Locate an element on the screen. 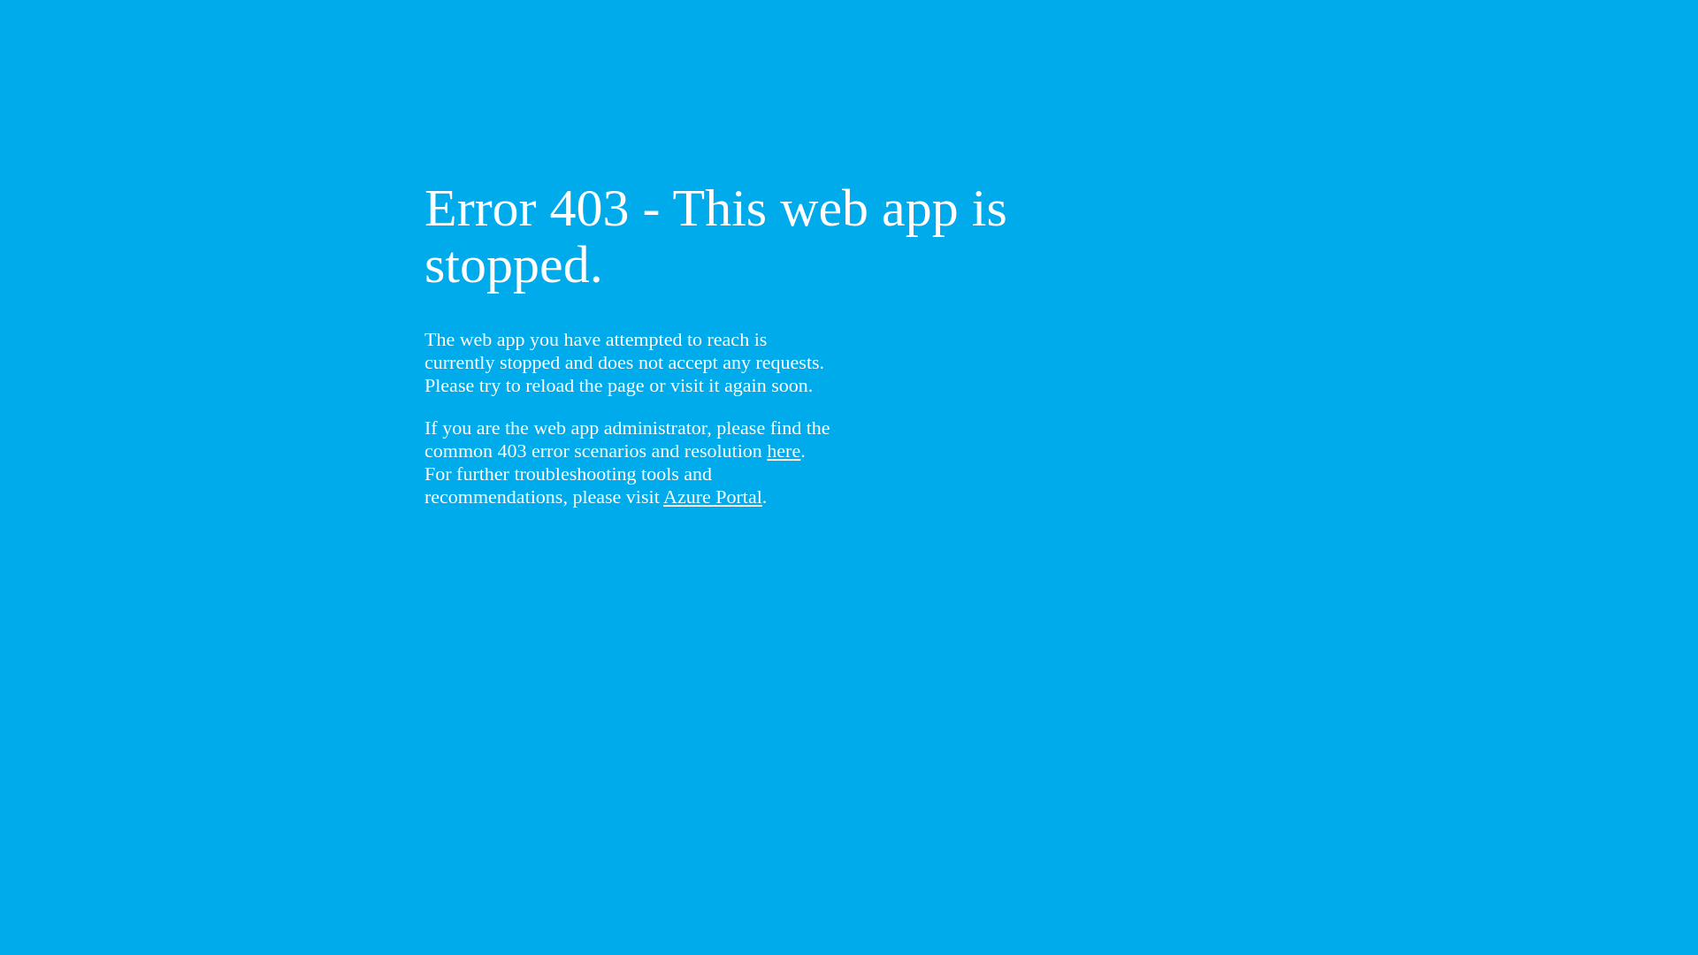 The width and height of the screenshot is (1698, 955). Azure Portal is located at coordinates (713, 497).